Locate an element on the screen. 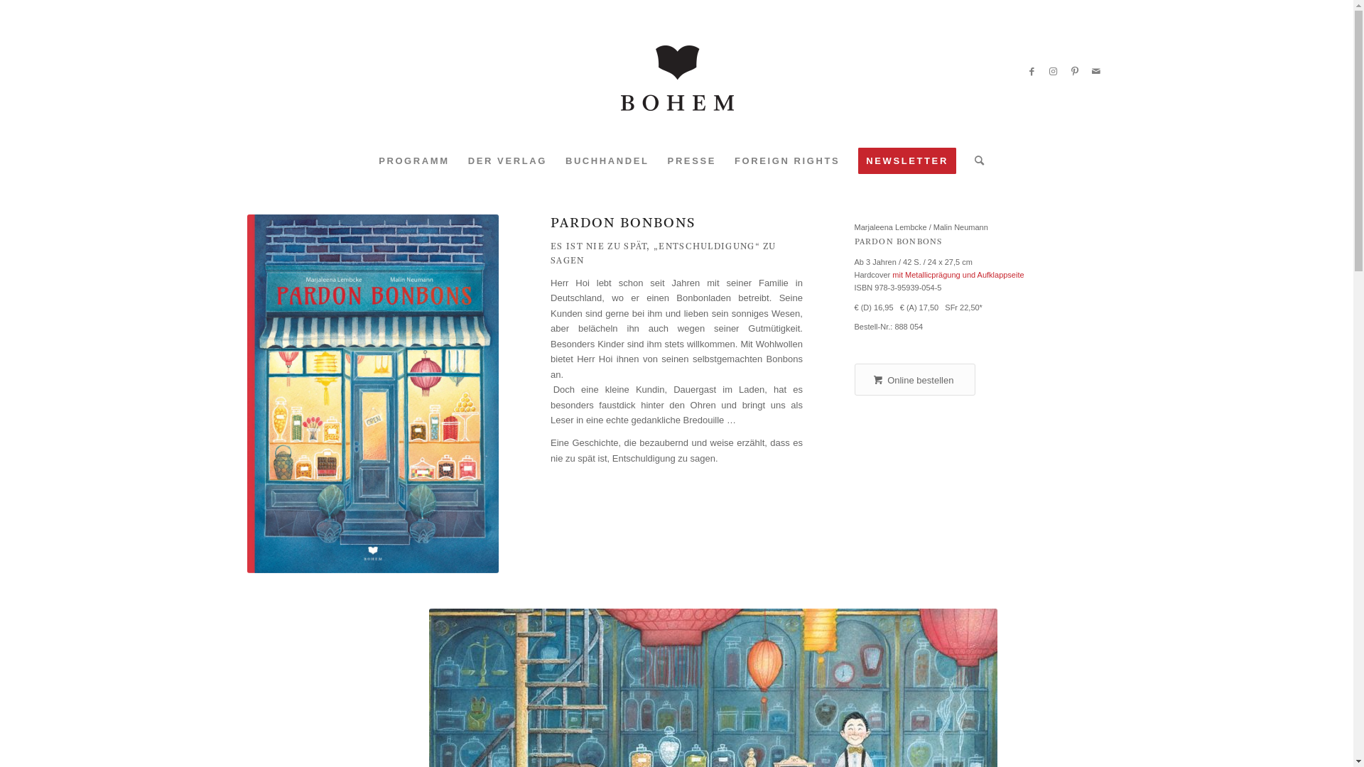  NEWSLETTER is located at coordinates (907, 161).